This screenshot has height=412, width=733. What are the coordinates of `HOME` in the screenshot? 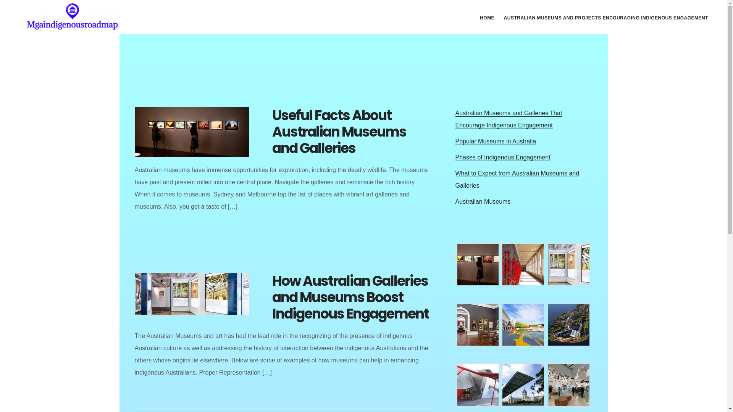 It's located at (487, 18).